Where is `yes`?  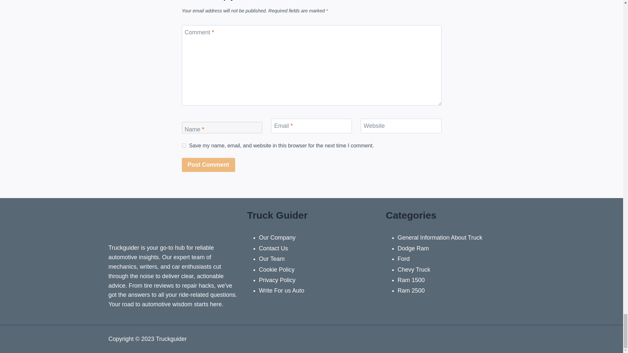 yes is located at coordinates (184, 145).